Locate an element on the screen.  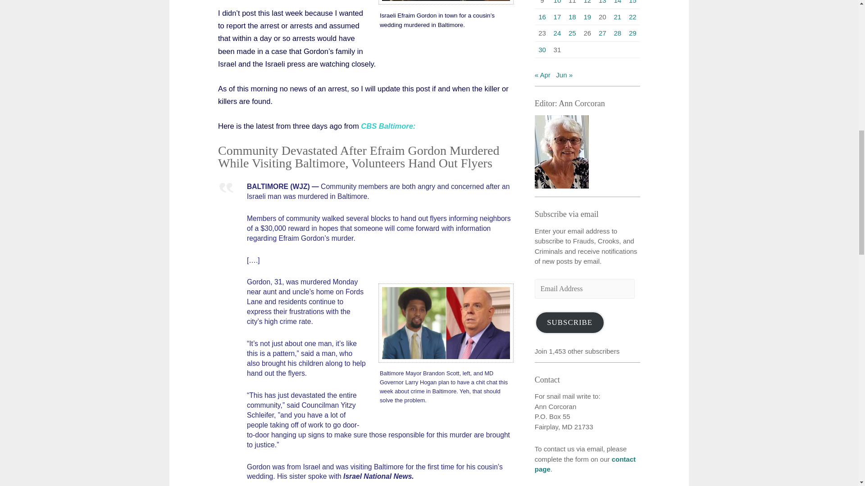
17 is located at coordinates (557, 16).